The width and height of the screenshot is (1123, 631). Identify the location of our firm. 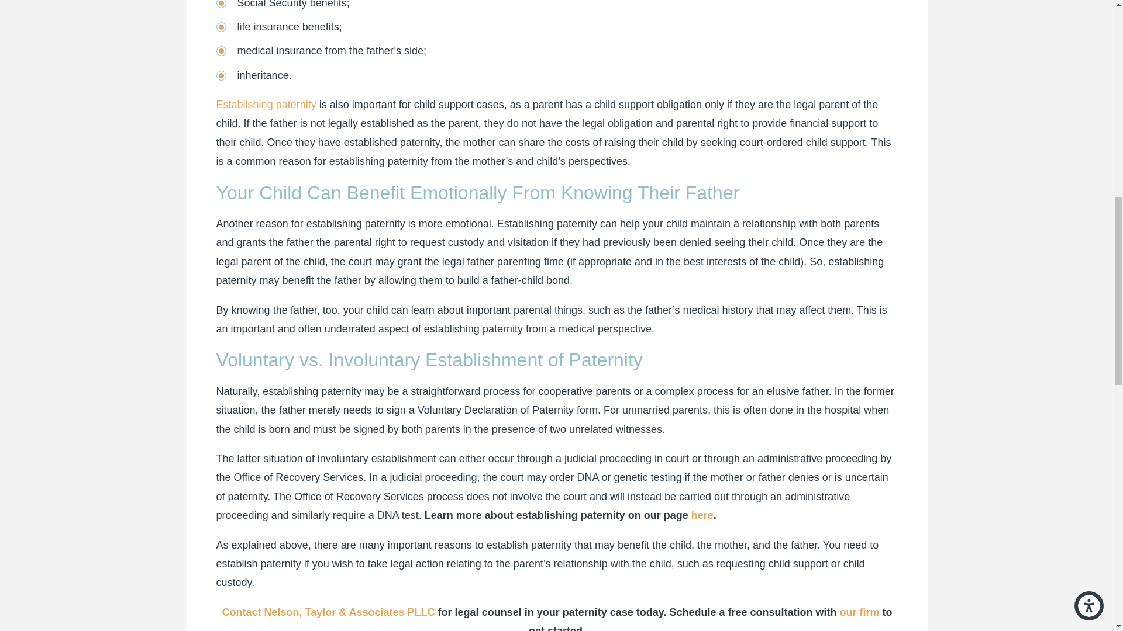
(859, 612).